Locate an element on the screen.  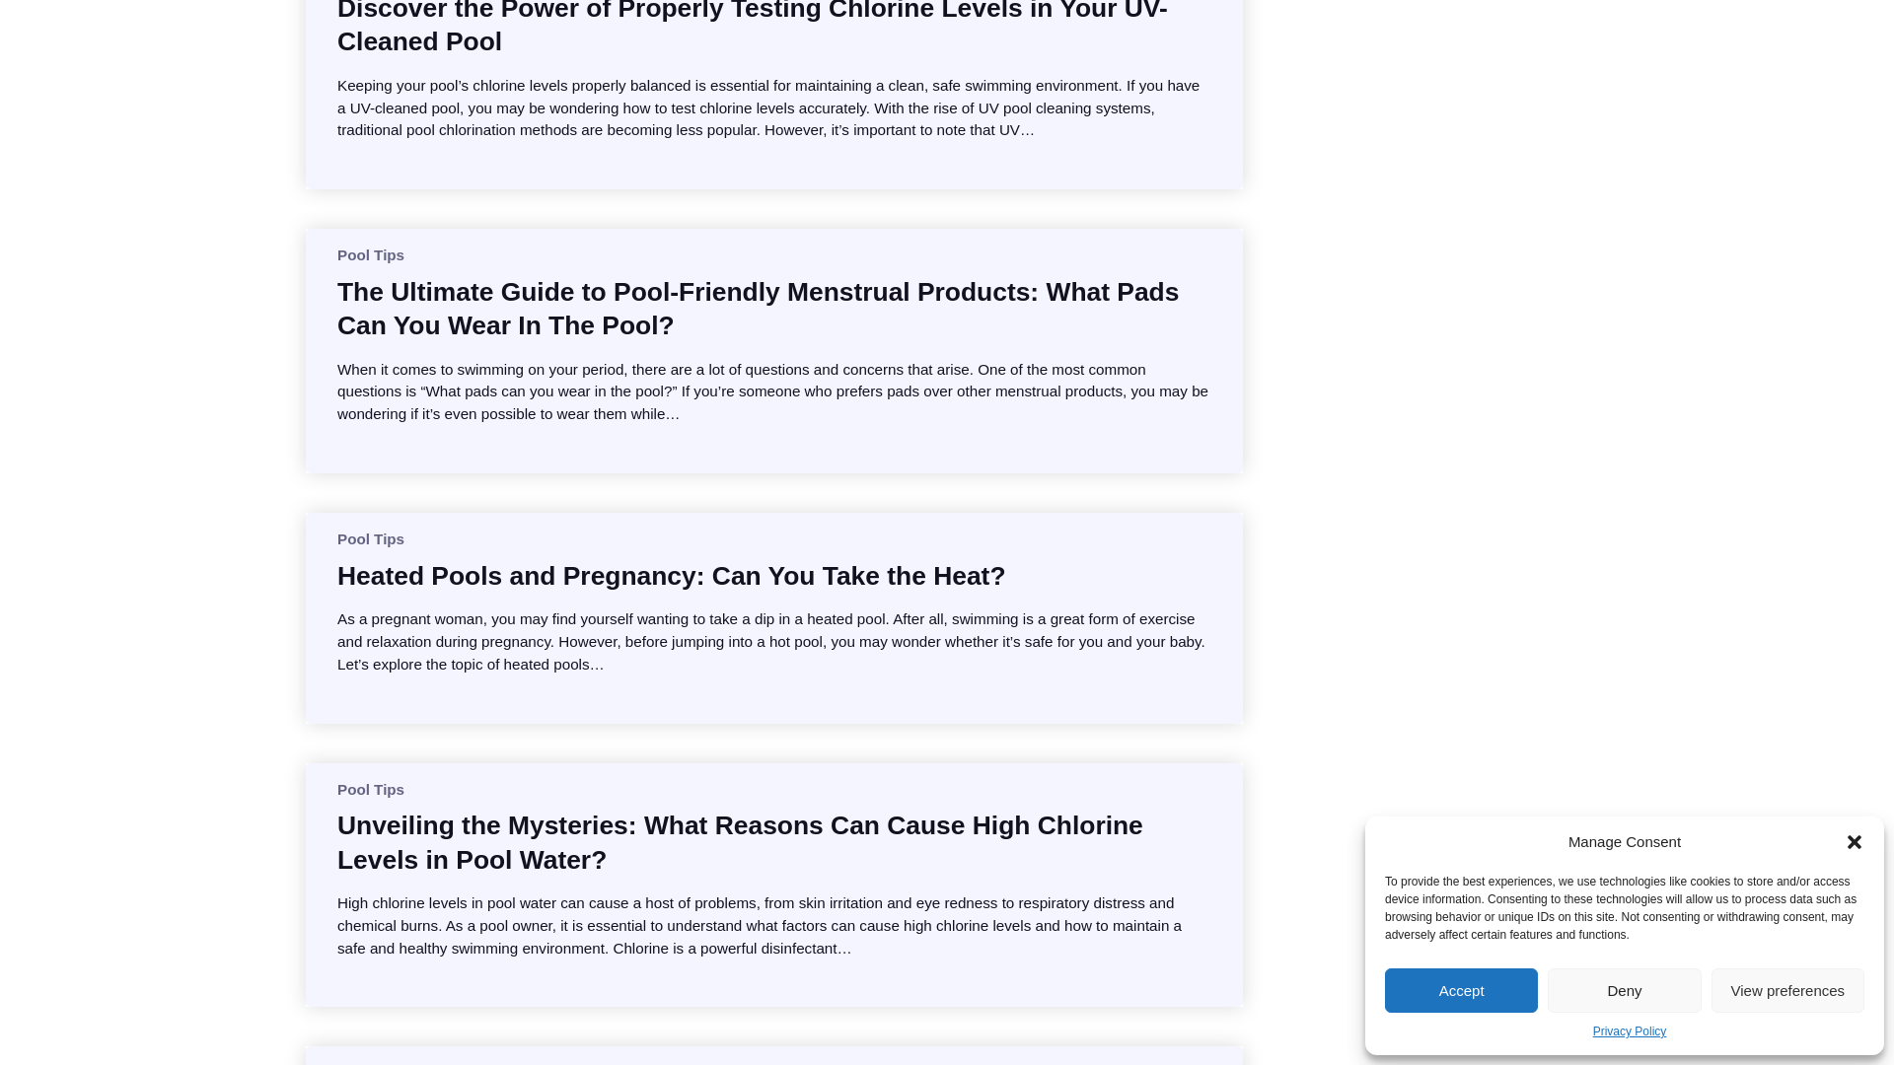
Pool Tips is located at coordinates (371, 1064).